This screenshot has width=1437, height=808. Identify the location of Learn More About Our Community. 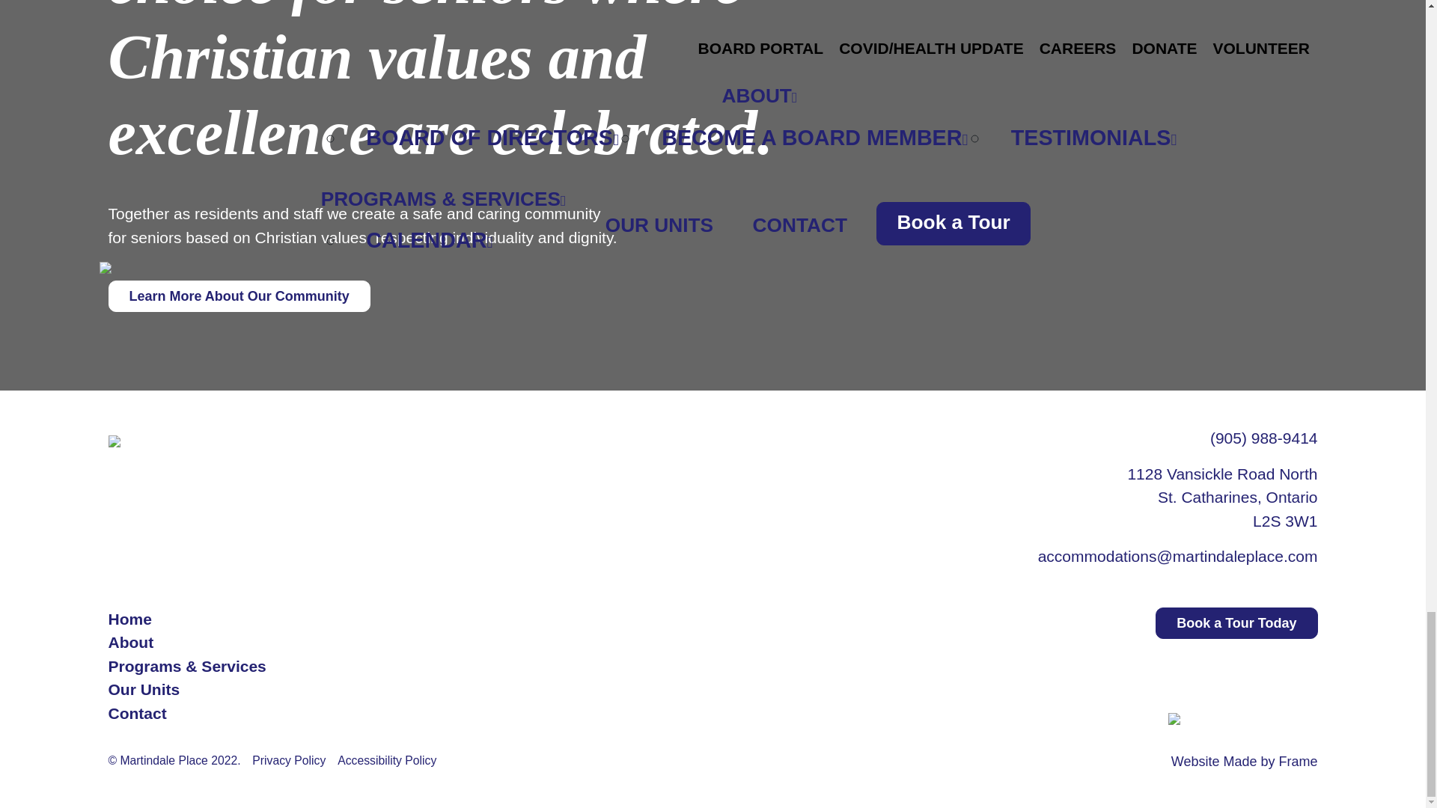
(238, 296).